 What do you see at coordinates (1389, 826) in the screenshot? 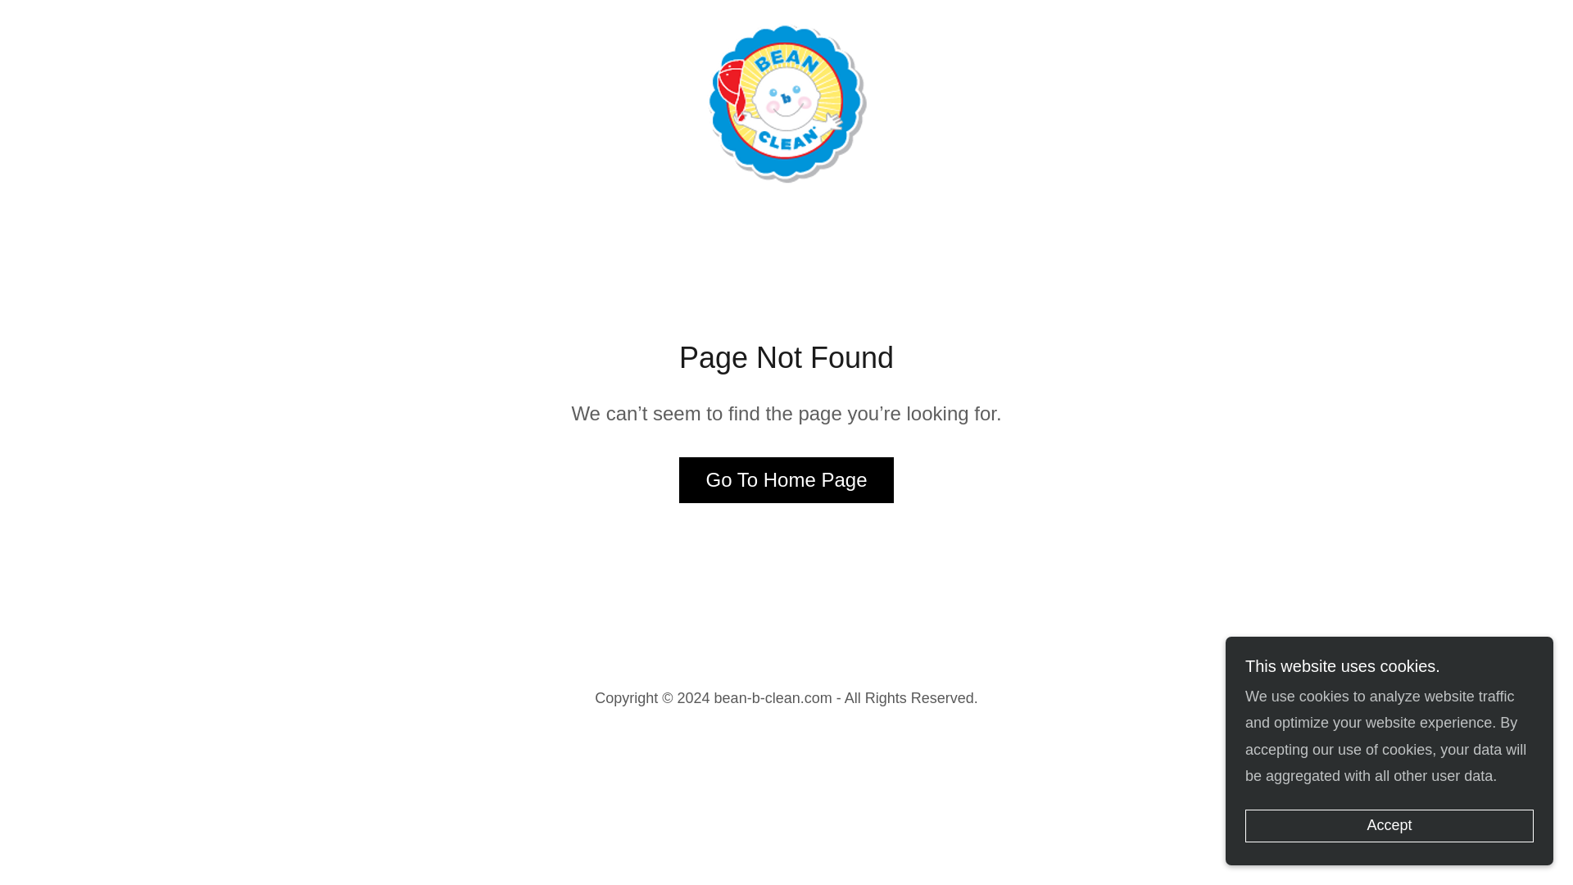
I see `Accept` at bounding box center [1389, 826].